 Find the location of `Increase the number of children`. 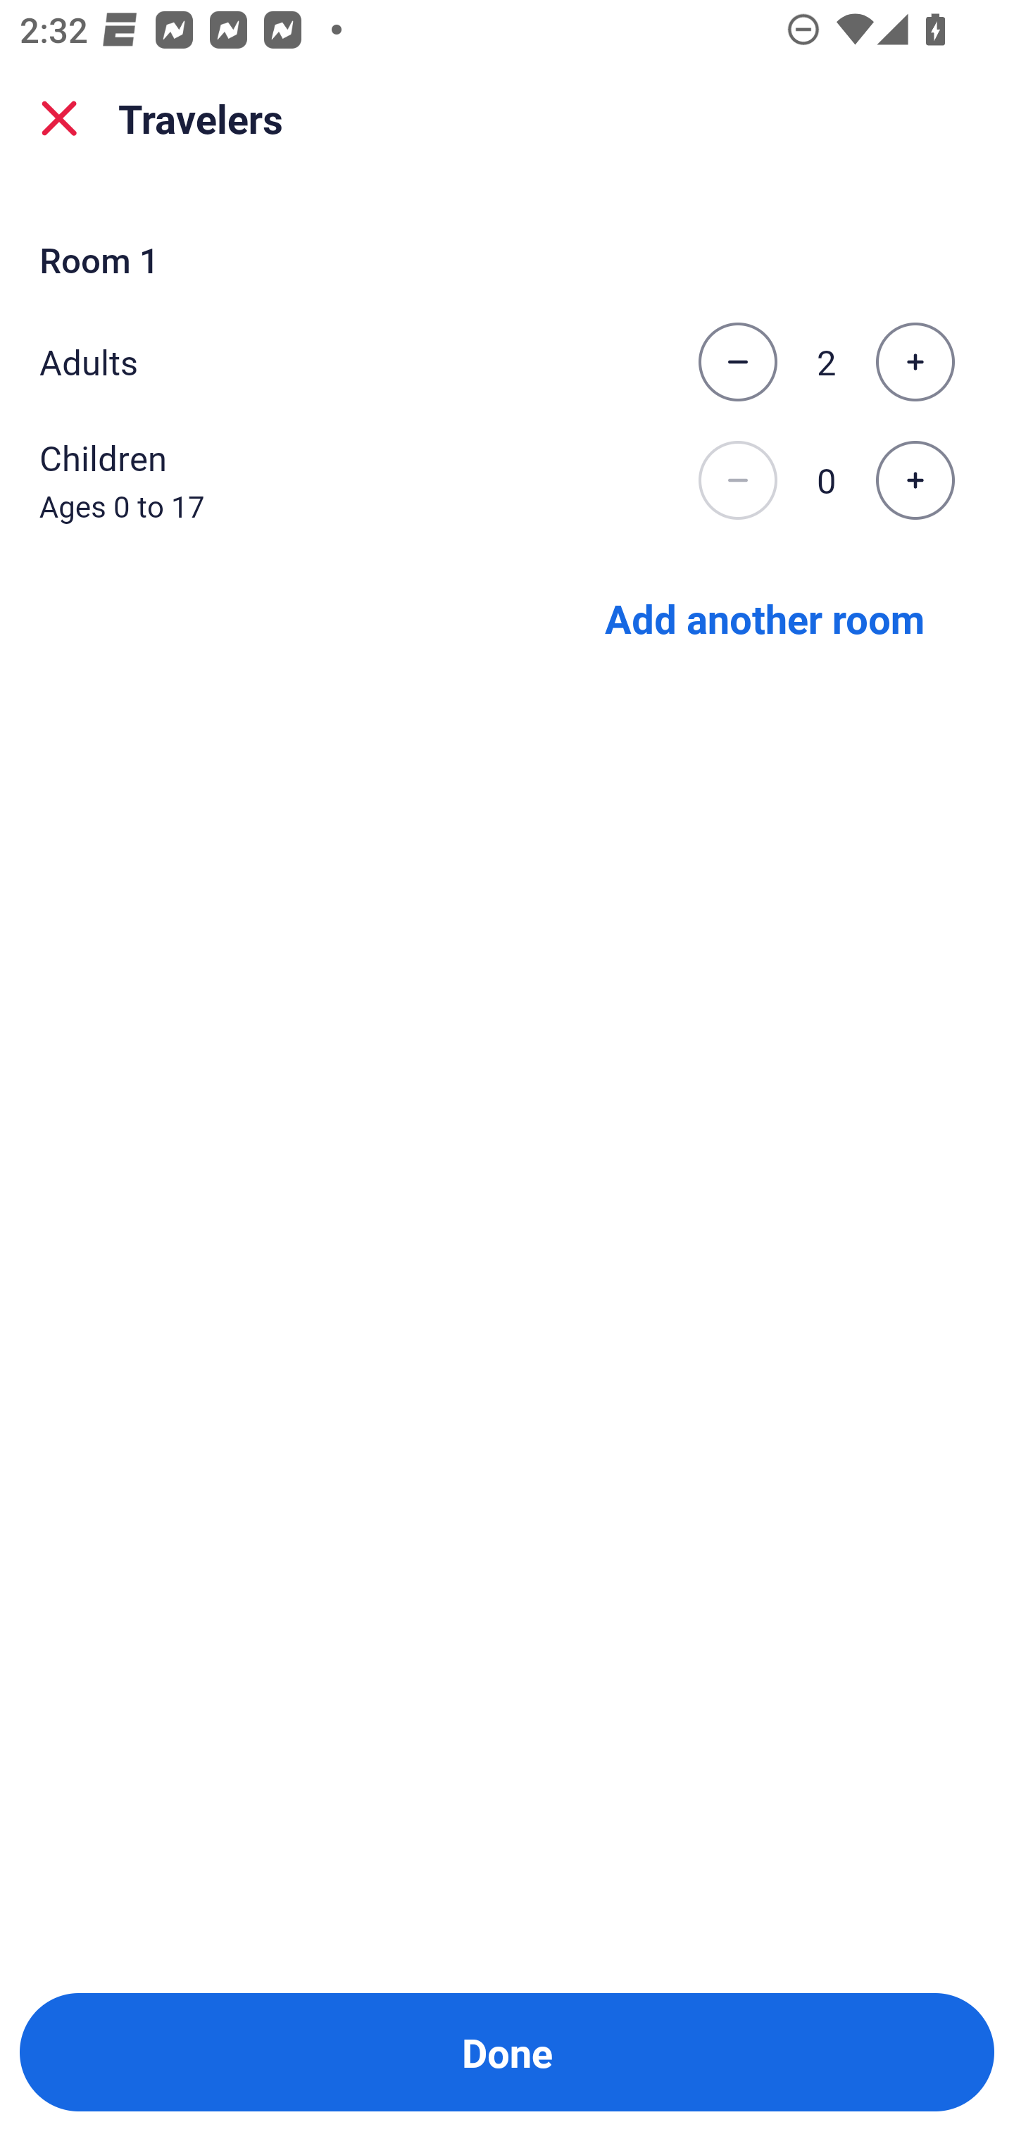

Increase the number of children is located at coordinates (915, 480).